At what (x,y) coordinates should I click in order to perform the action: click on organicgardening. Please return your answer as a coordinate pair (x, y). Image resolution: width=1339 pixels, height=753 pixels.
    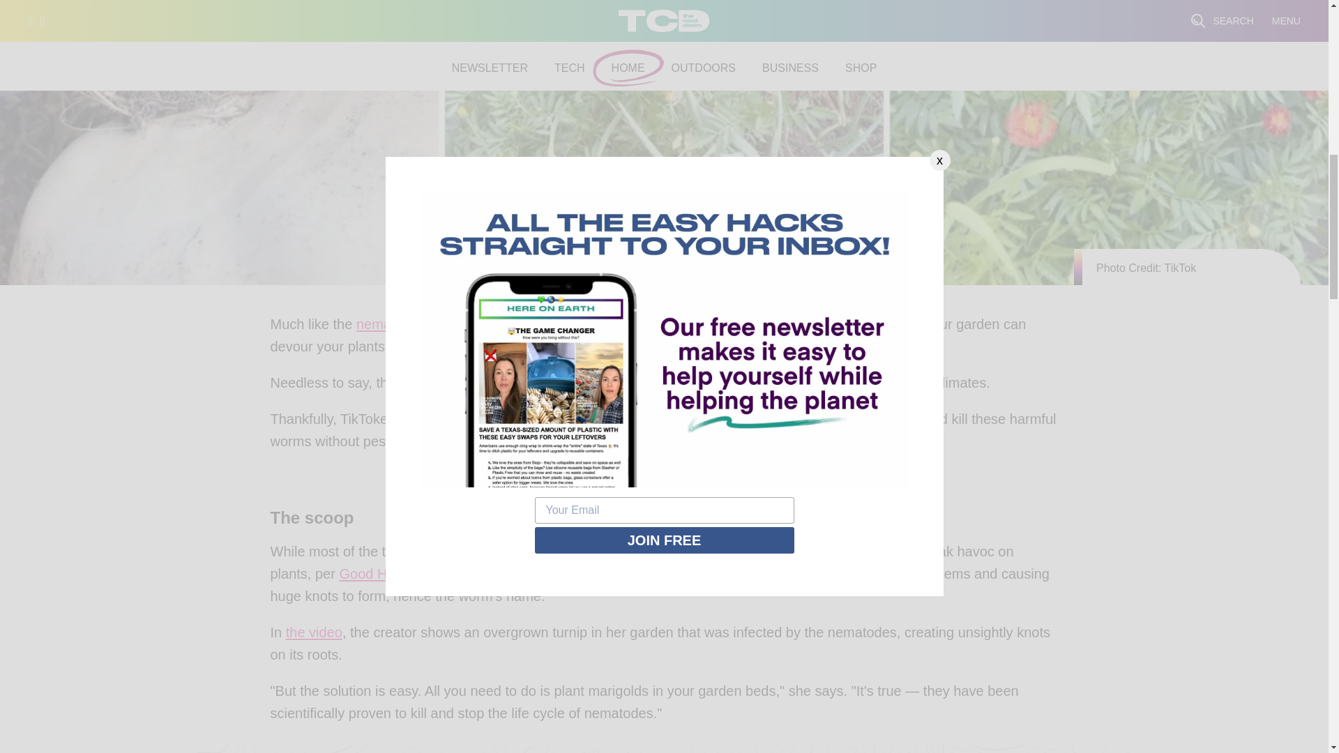
    Looking at the image, I should click on (660, 471).